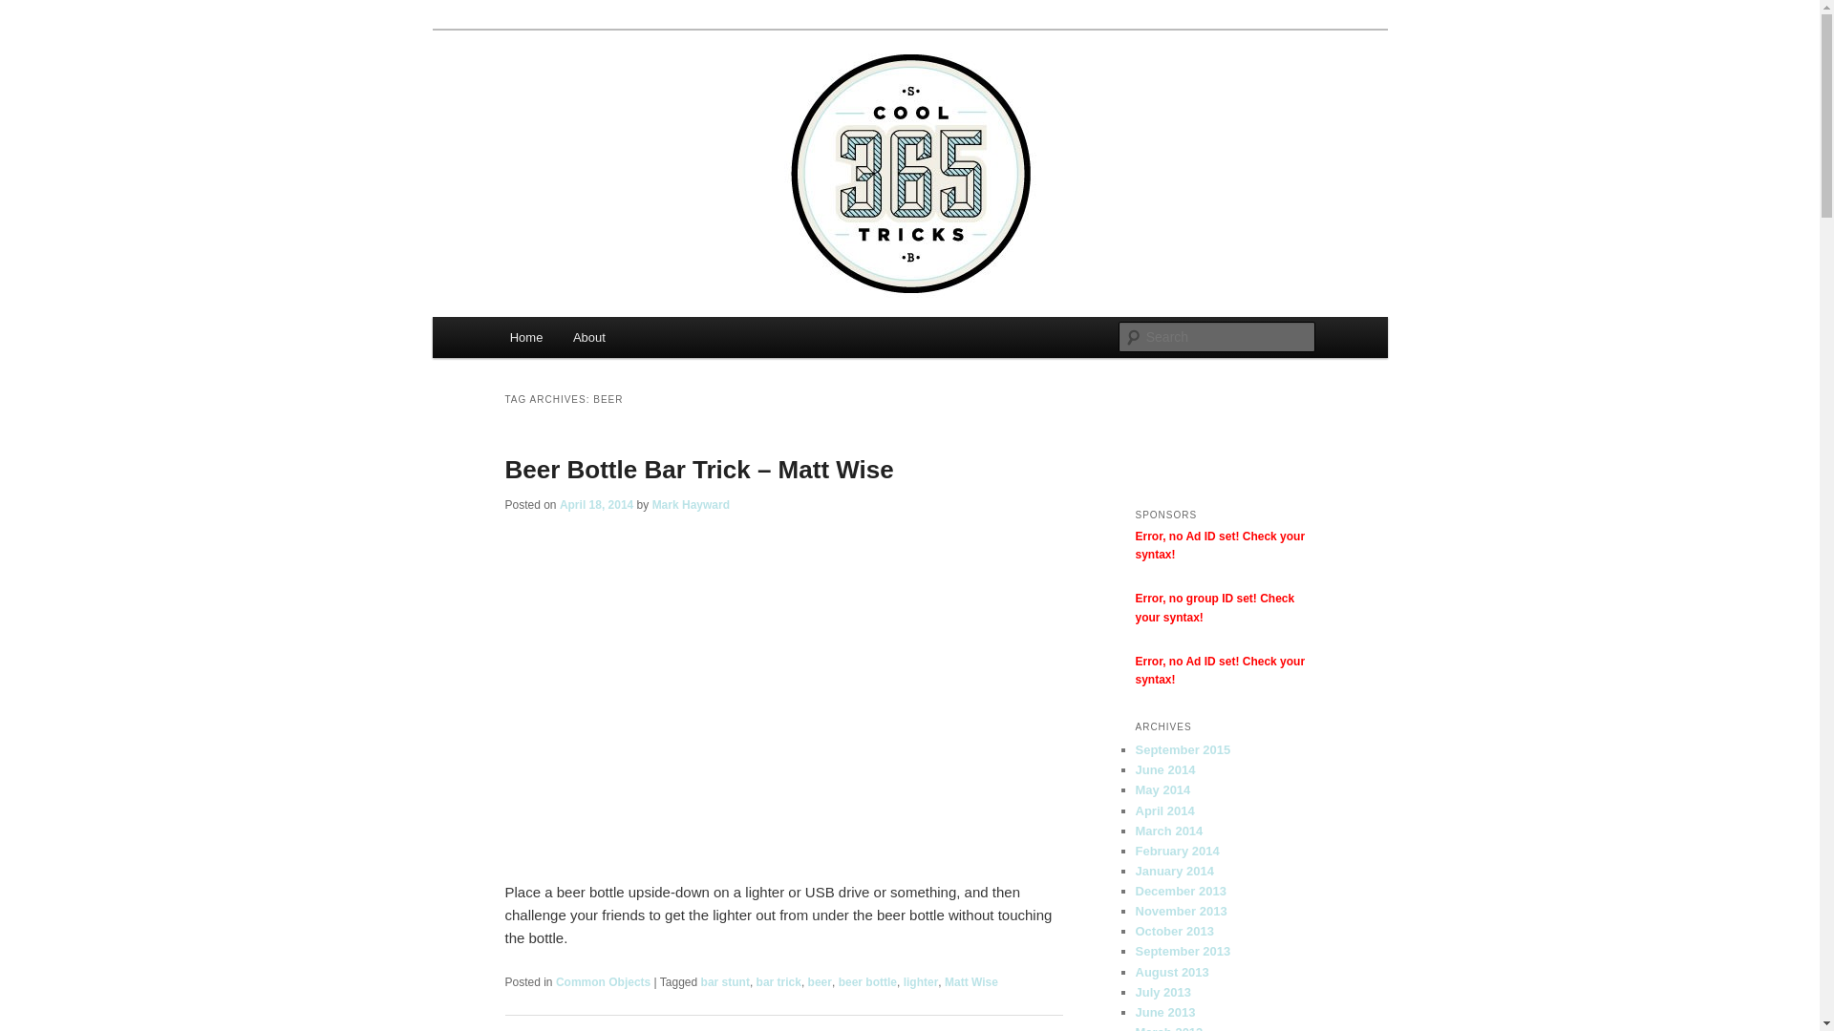 Image resolution: width=1834 pixels, height=1031 pixels. What do you see at coordinates (31, 11) in the screenshot?
I see `Search` at bounding box center [31, 11].